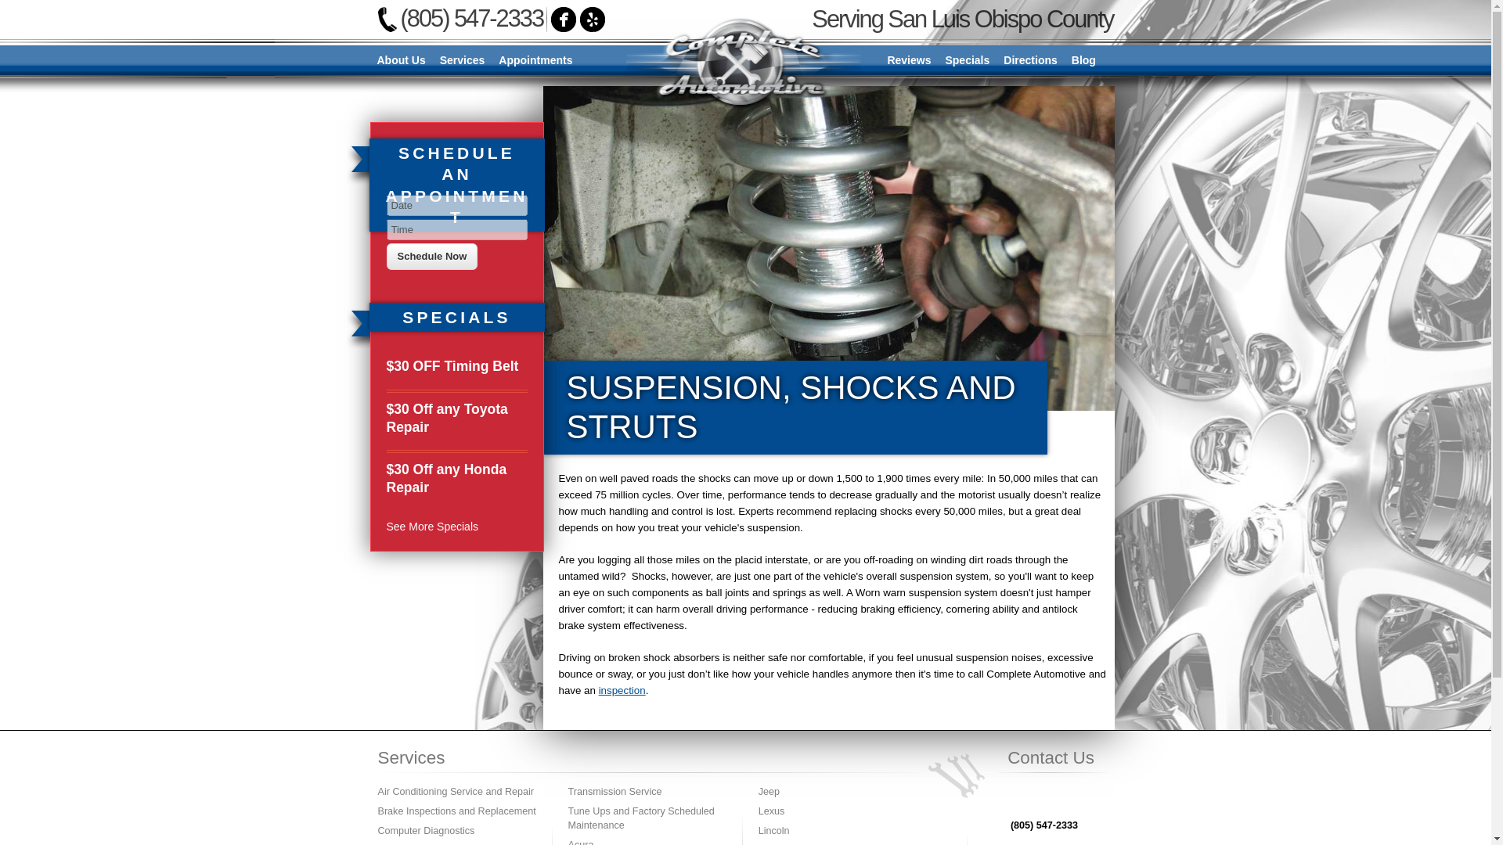  What do you see at coordinates (622, 690) in the screenshot?
I see `inspection` at bounding box center [622, 690].